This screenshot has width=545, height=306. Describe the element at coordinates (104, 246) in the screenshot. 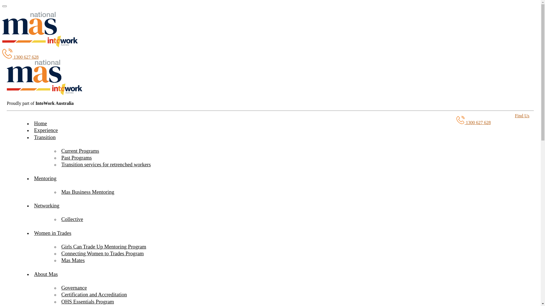

I see `Girls Can Trade Up Mentoring Program` at that location.